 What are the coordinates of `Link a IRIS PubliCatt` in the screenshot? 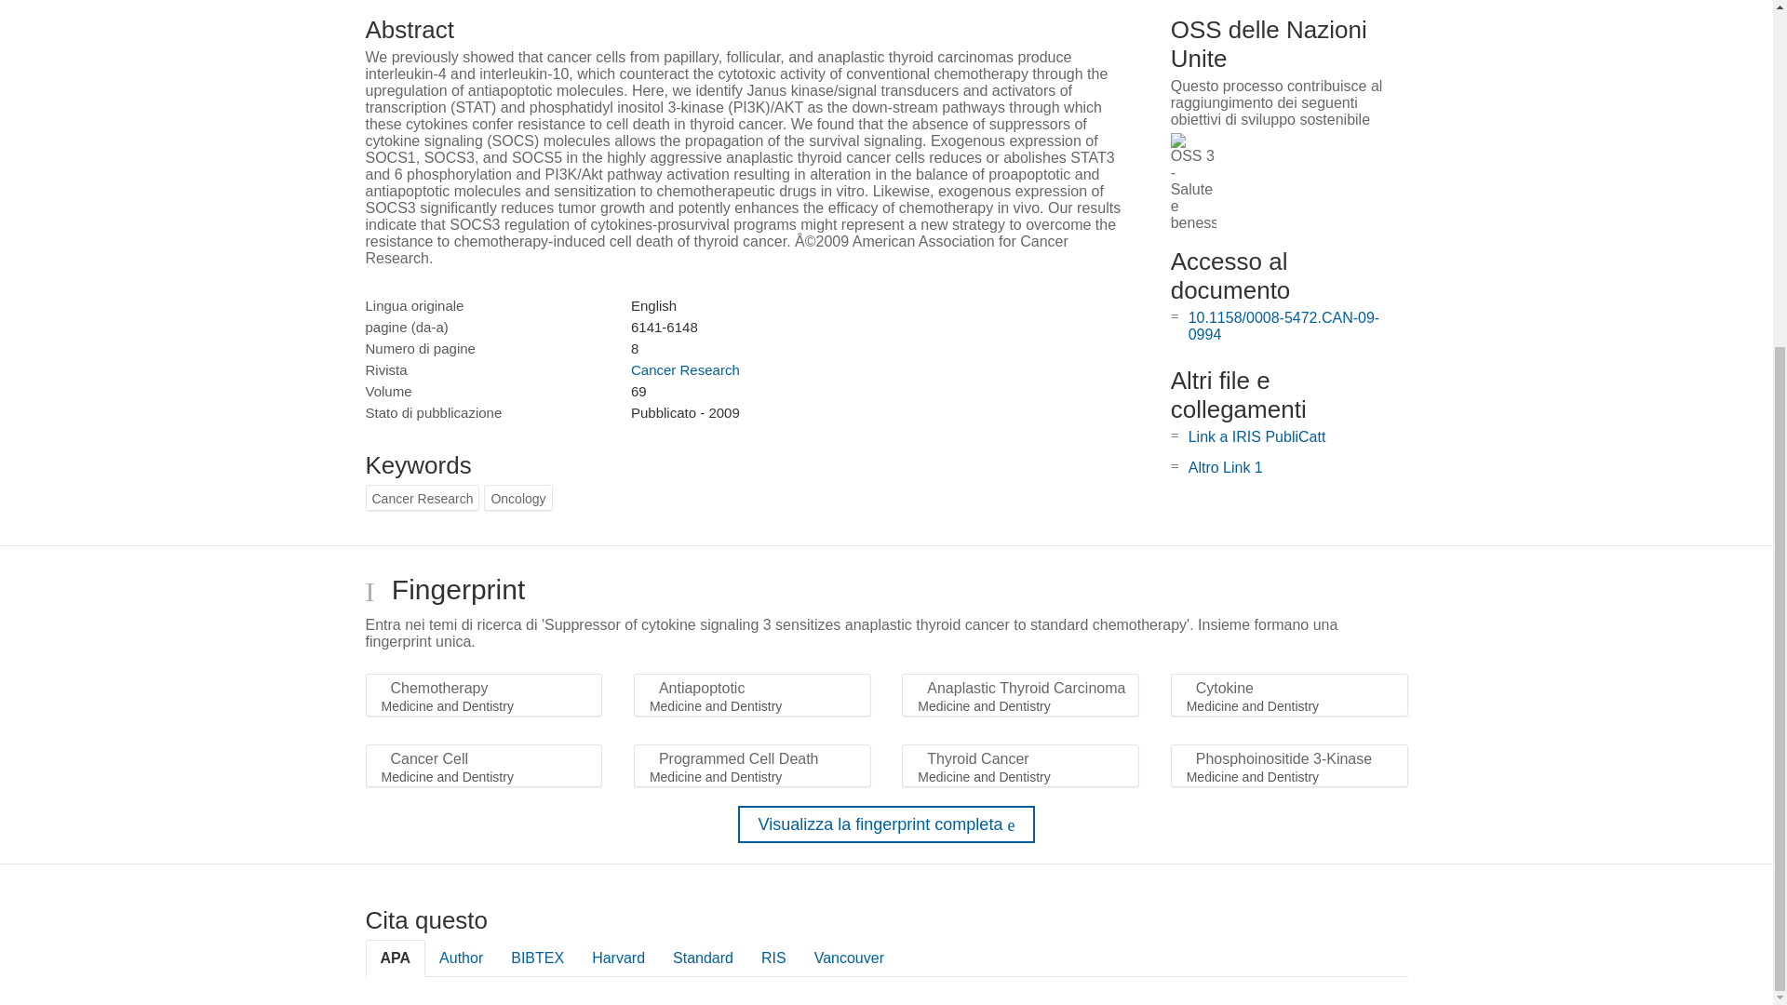 It's located at (1256, 437).